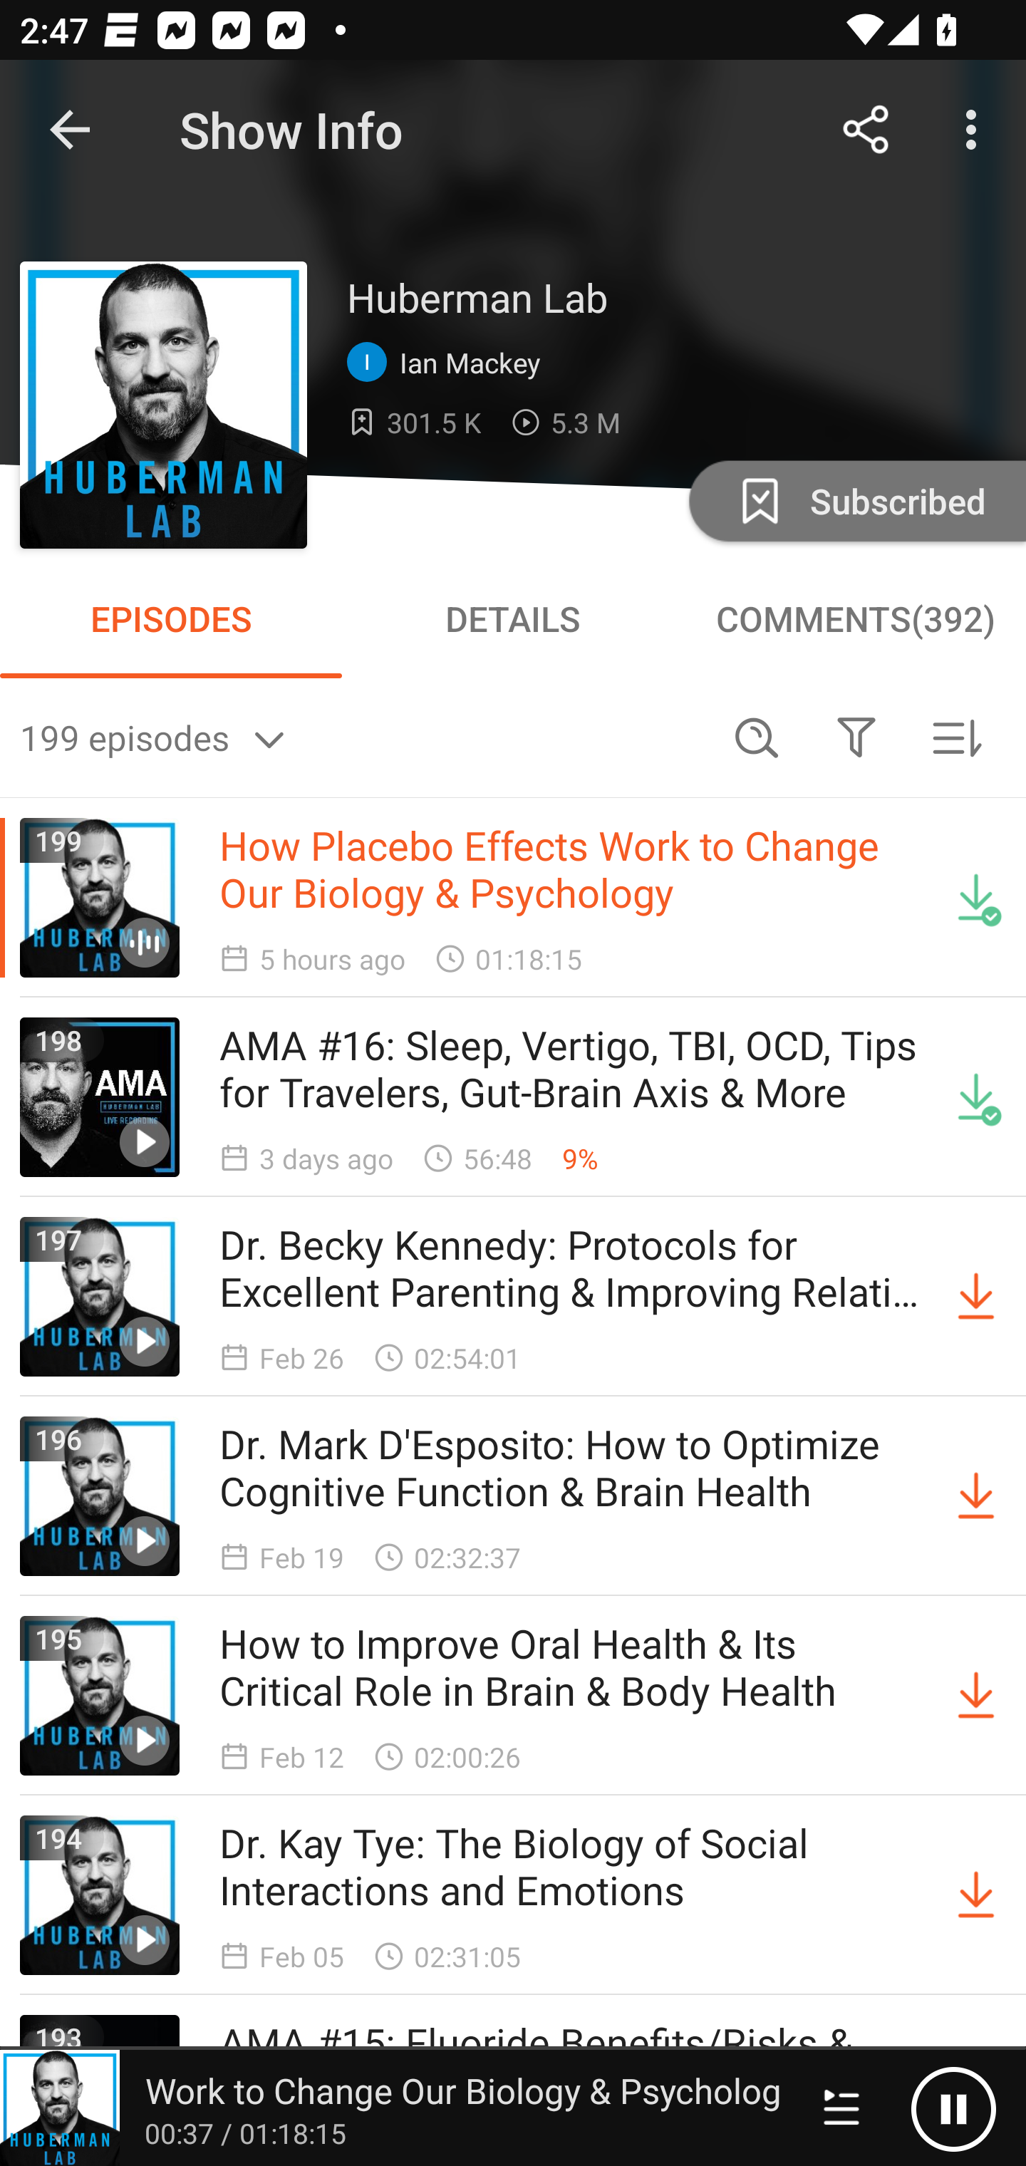 The image size is (1026, 2166). I want to click on DETAILS, so click(513, 618).